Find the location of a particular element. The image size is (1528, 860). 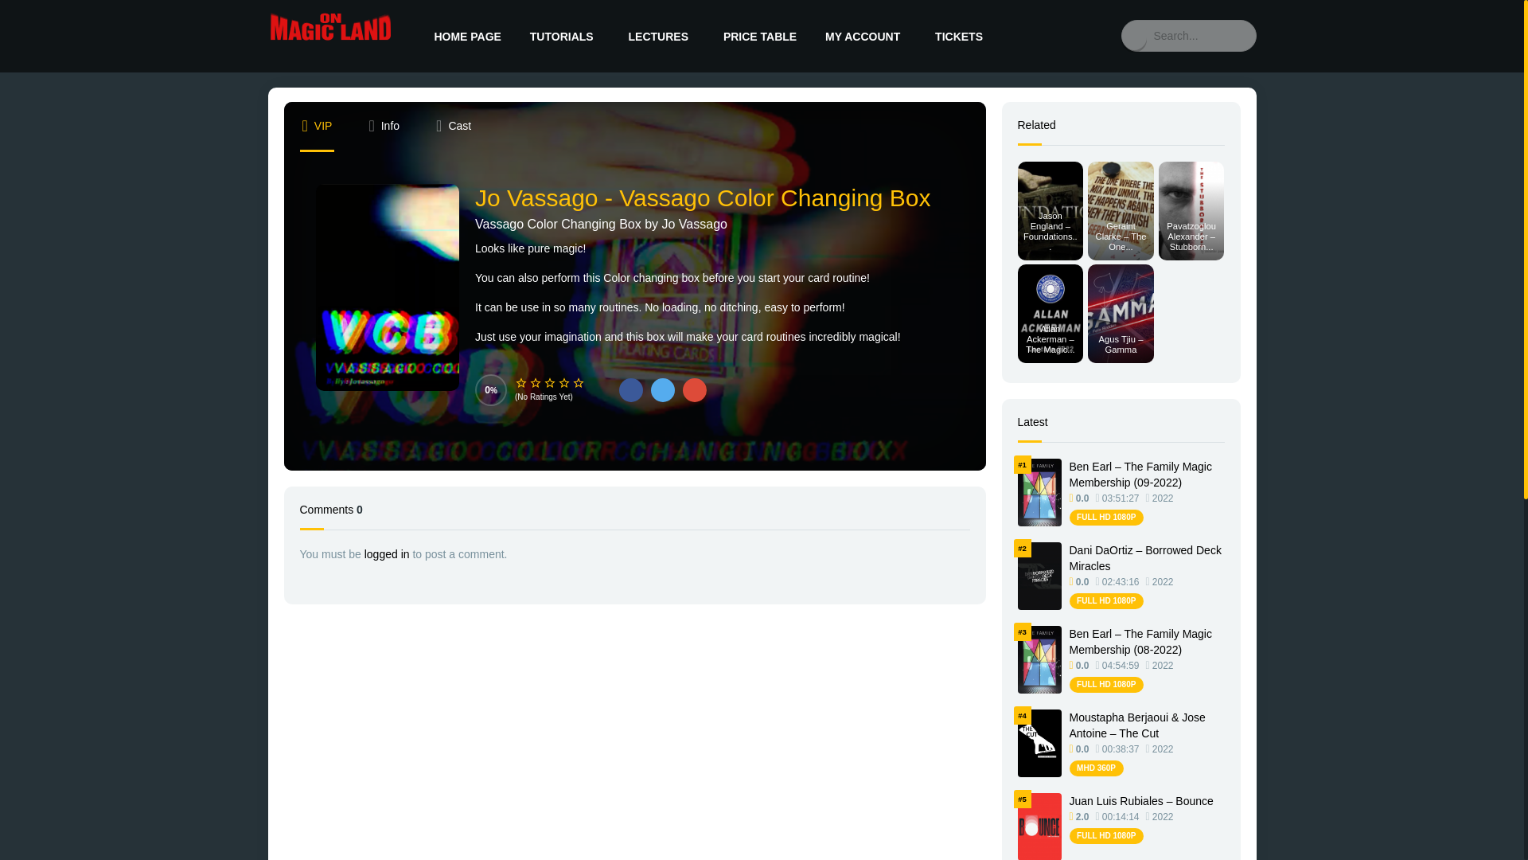

TICKETS is located at coordinates (961, 36).